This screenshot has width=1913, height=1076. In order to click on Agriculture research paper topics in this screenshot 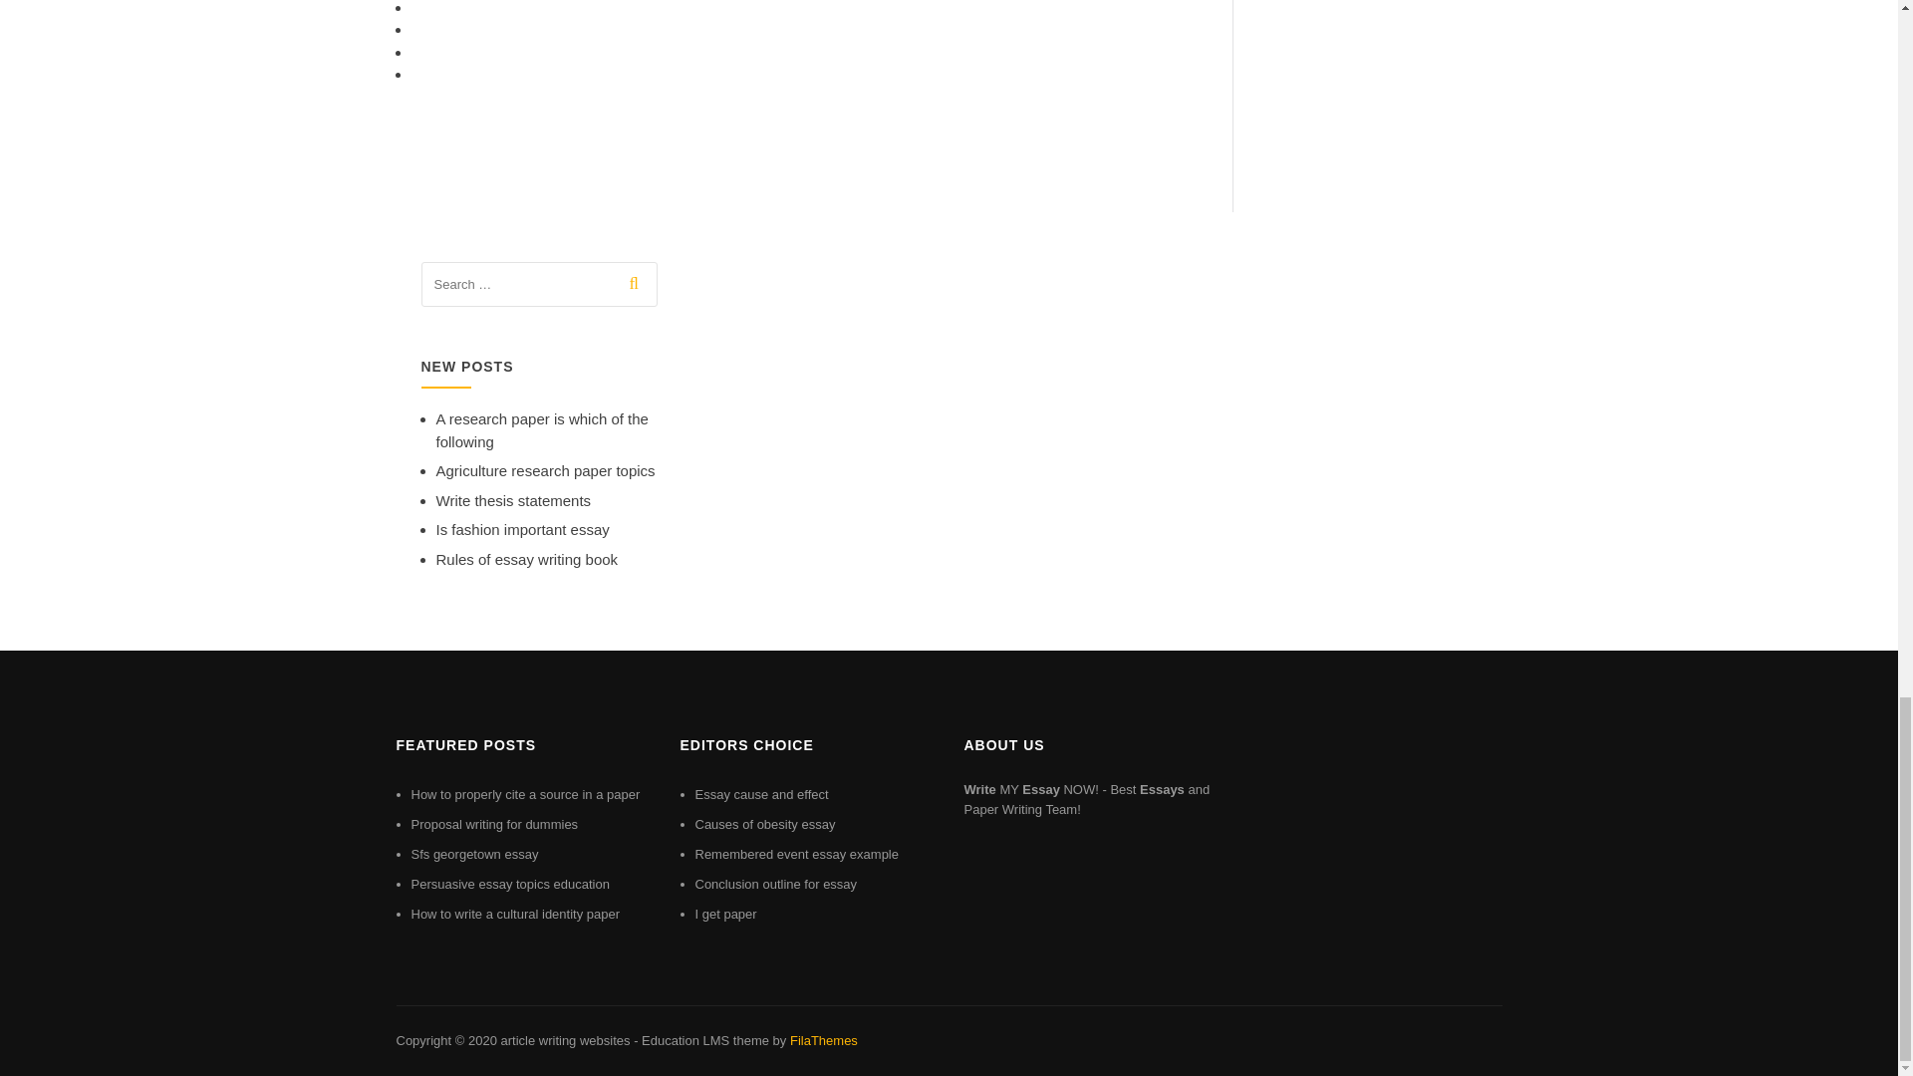, I will do `click(546, 470)`.